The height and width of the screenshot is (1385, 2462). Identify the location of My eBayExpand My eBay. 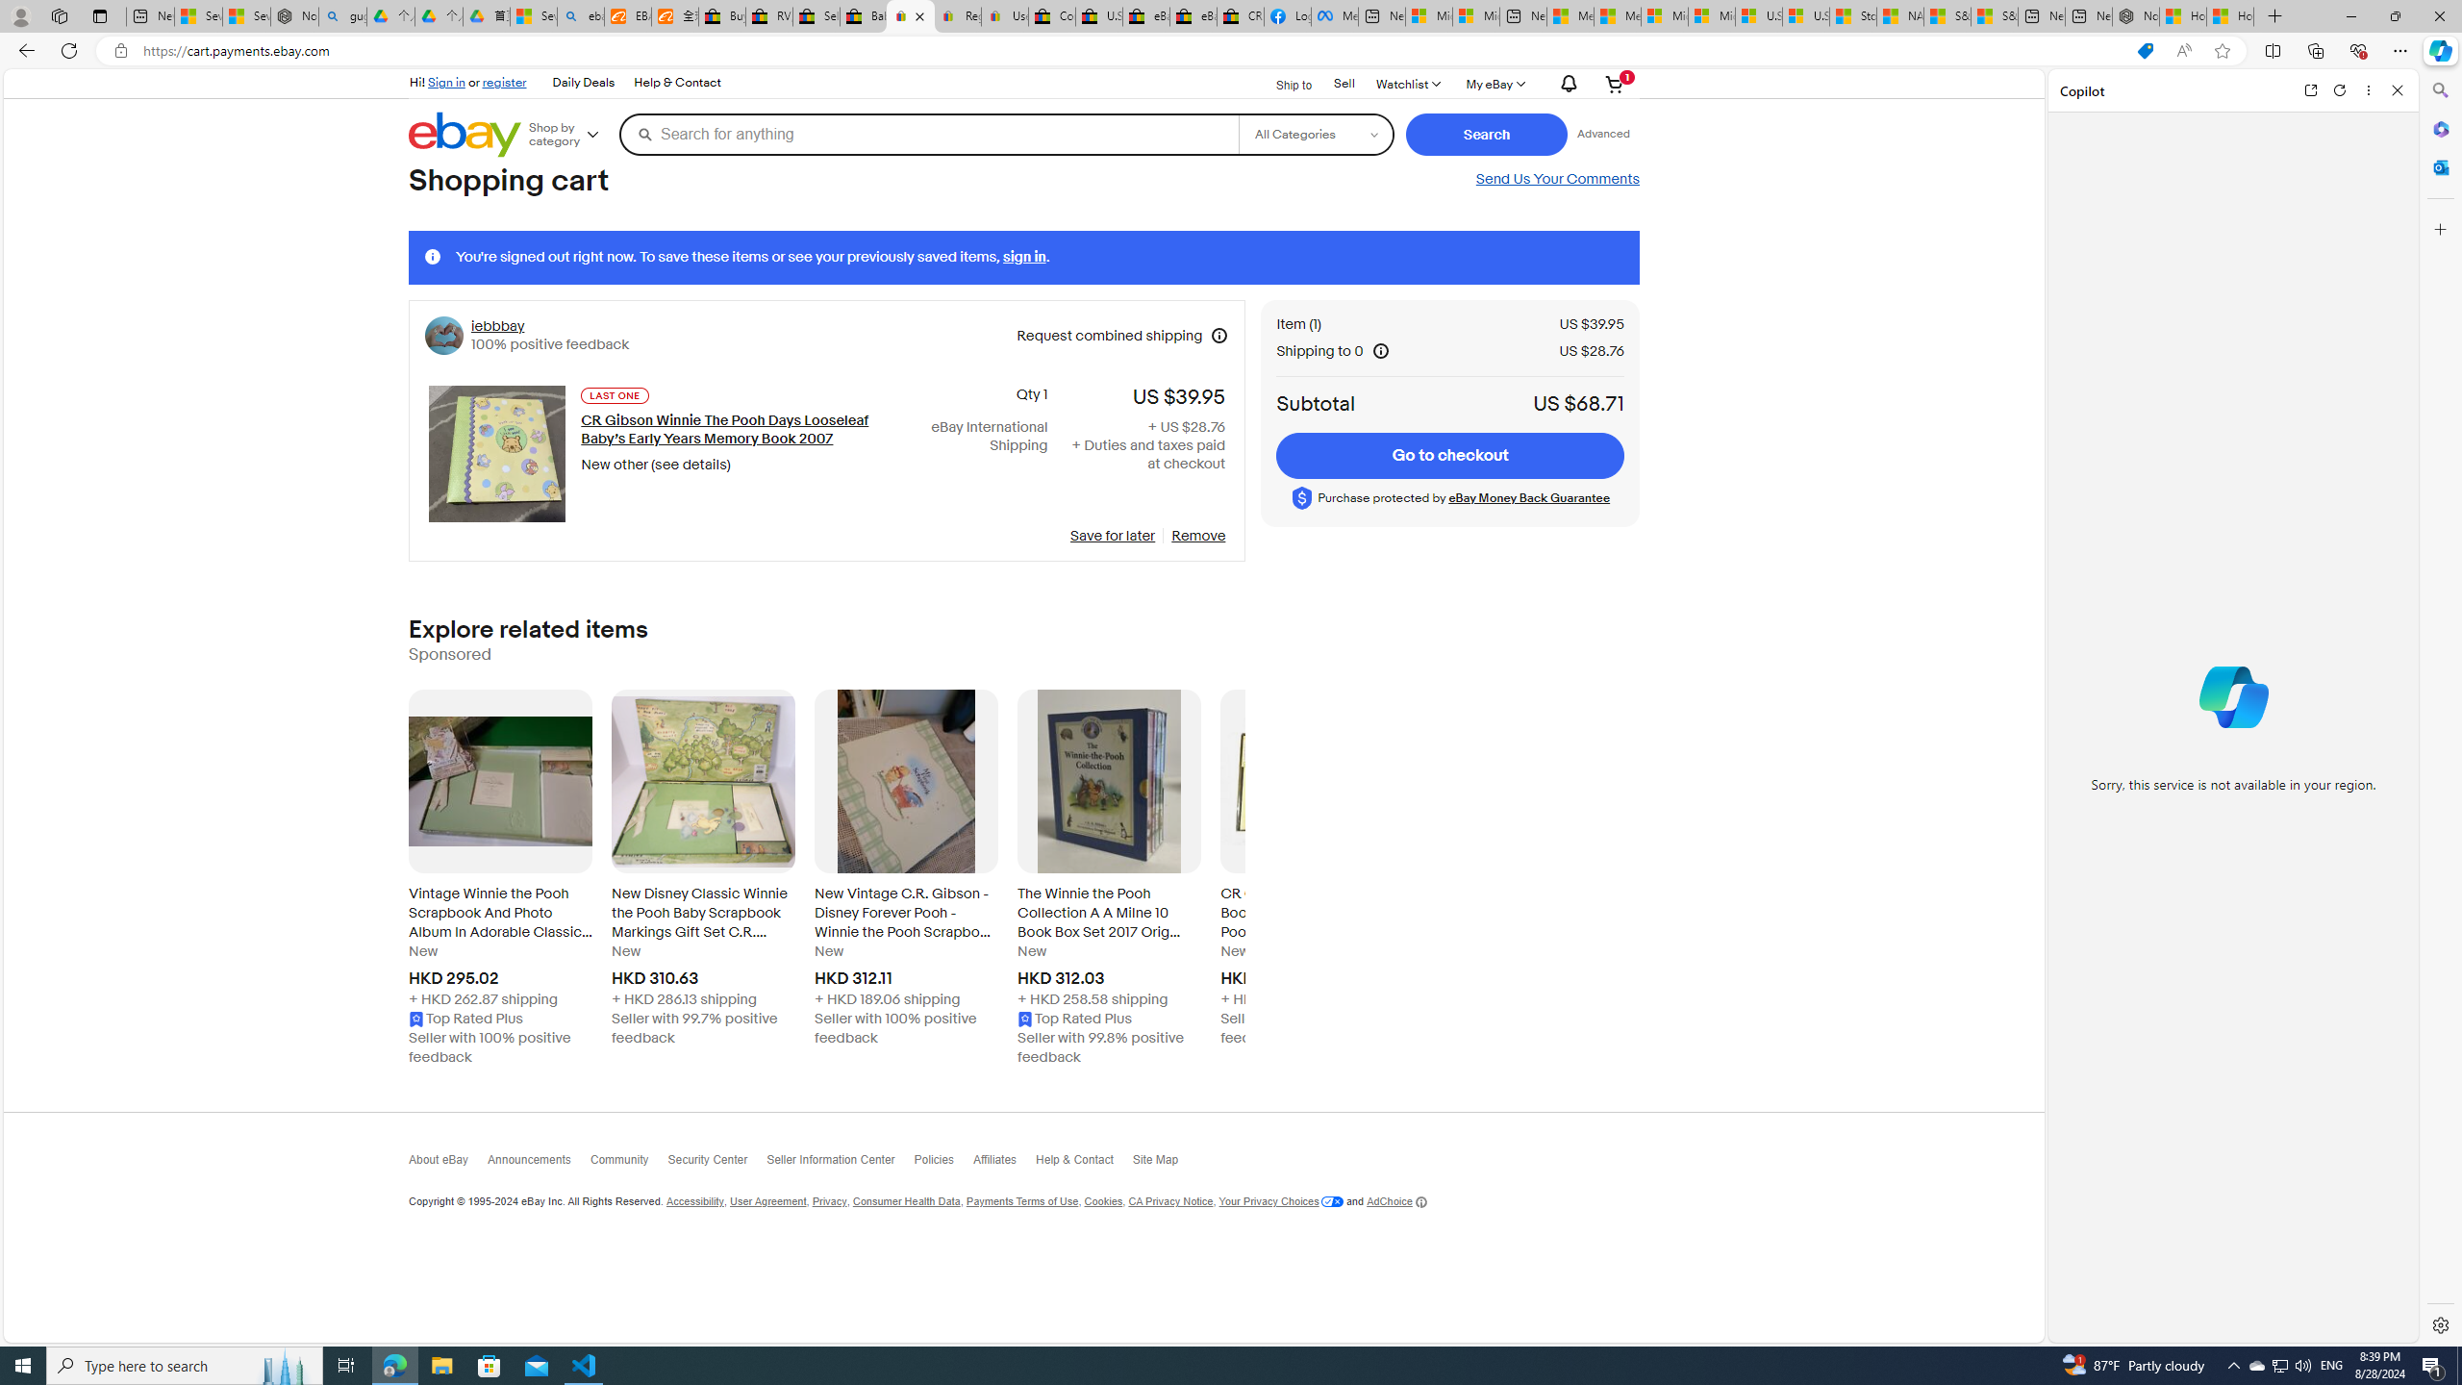
(1494, 83).